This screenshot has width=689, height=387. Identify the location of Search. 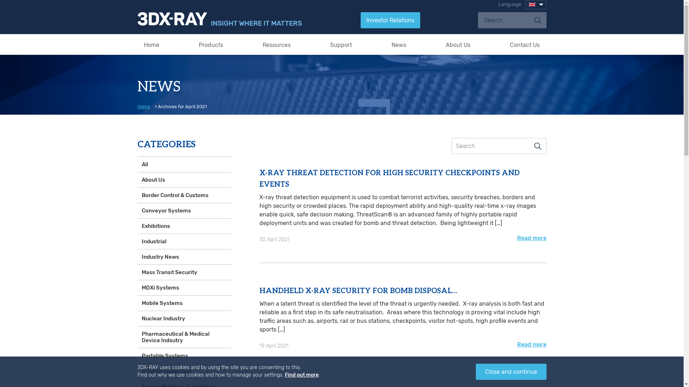
(538, 146).